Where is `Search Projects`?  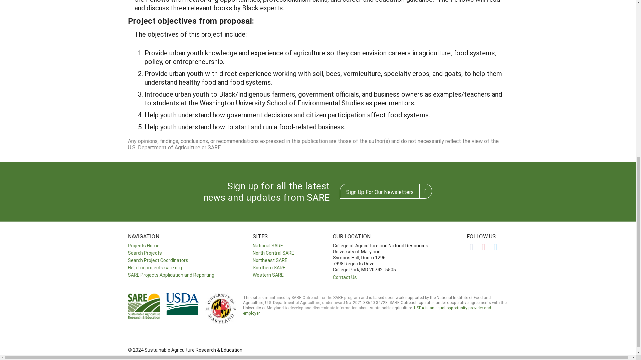
Search Projects is located at coordinates (144, 253).